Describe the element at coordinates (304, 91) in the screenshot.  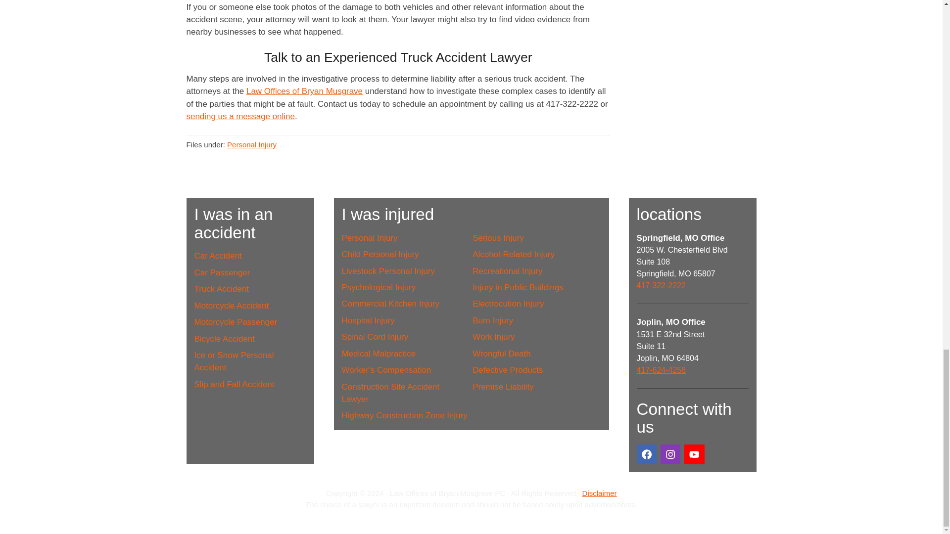
I see `Law Offices of Bryan Musgrave` at that location.